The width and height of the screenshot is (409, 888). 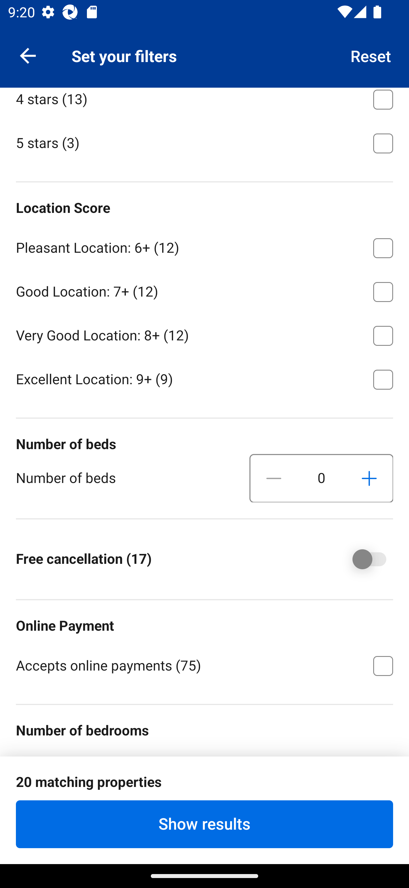 I want to click on 5 stars ⁦(3), so click(x=204, y=142).